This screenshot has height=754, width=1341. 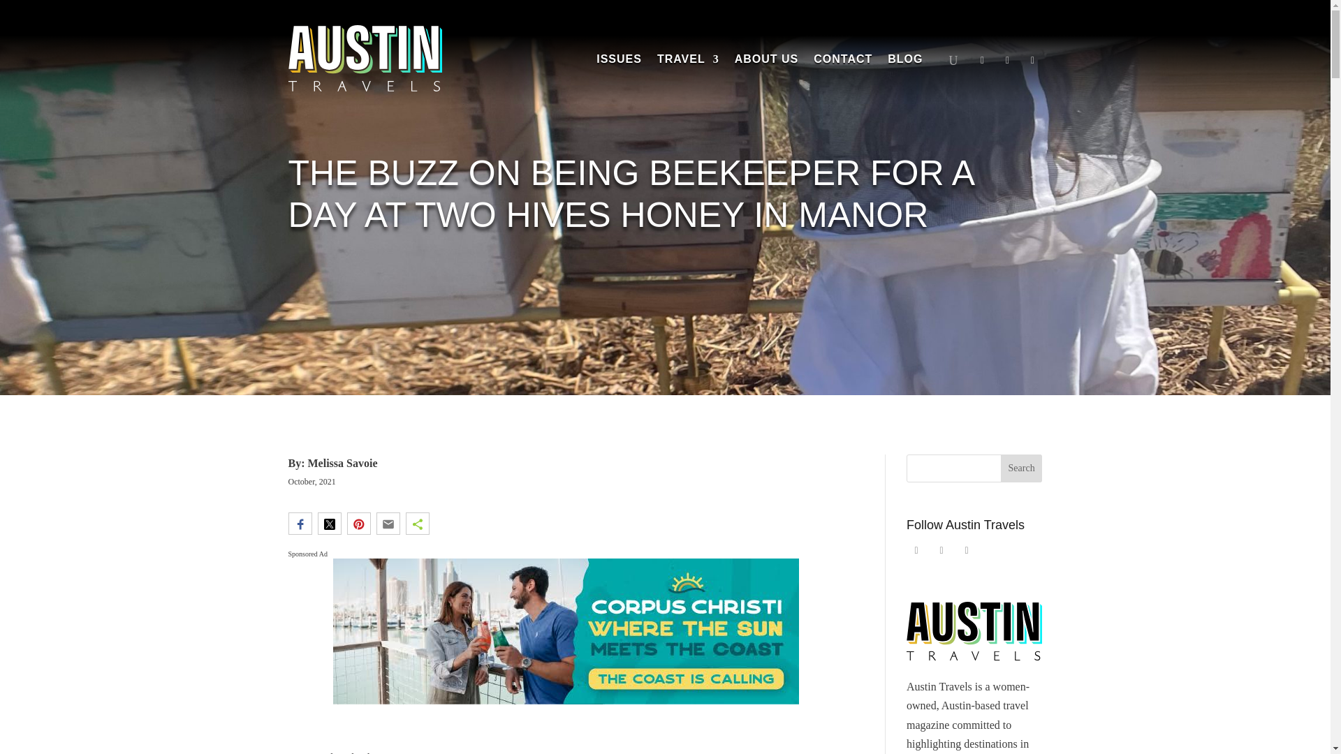 I want to click on TRAVEL, so click(x=687, y=61).